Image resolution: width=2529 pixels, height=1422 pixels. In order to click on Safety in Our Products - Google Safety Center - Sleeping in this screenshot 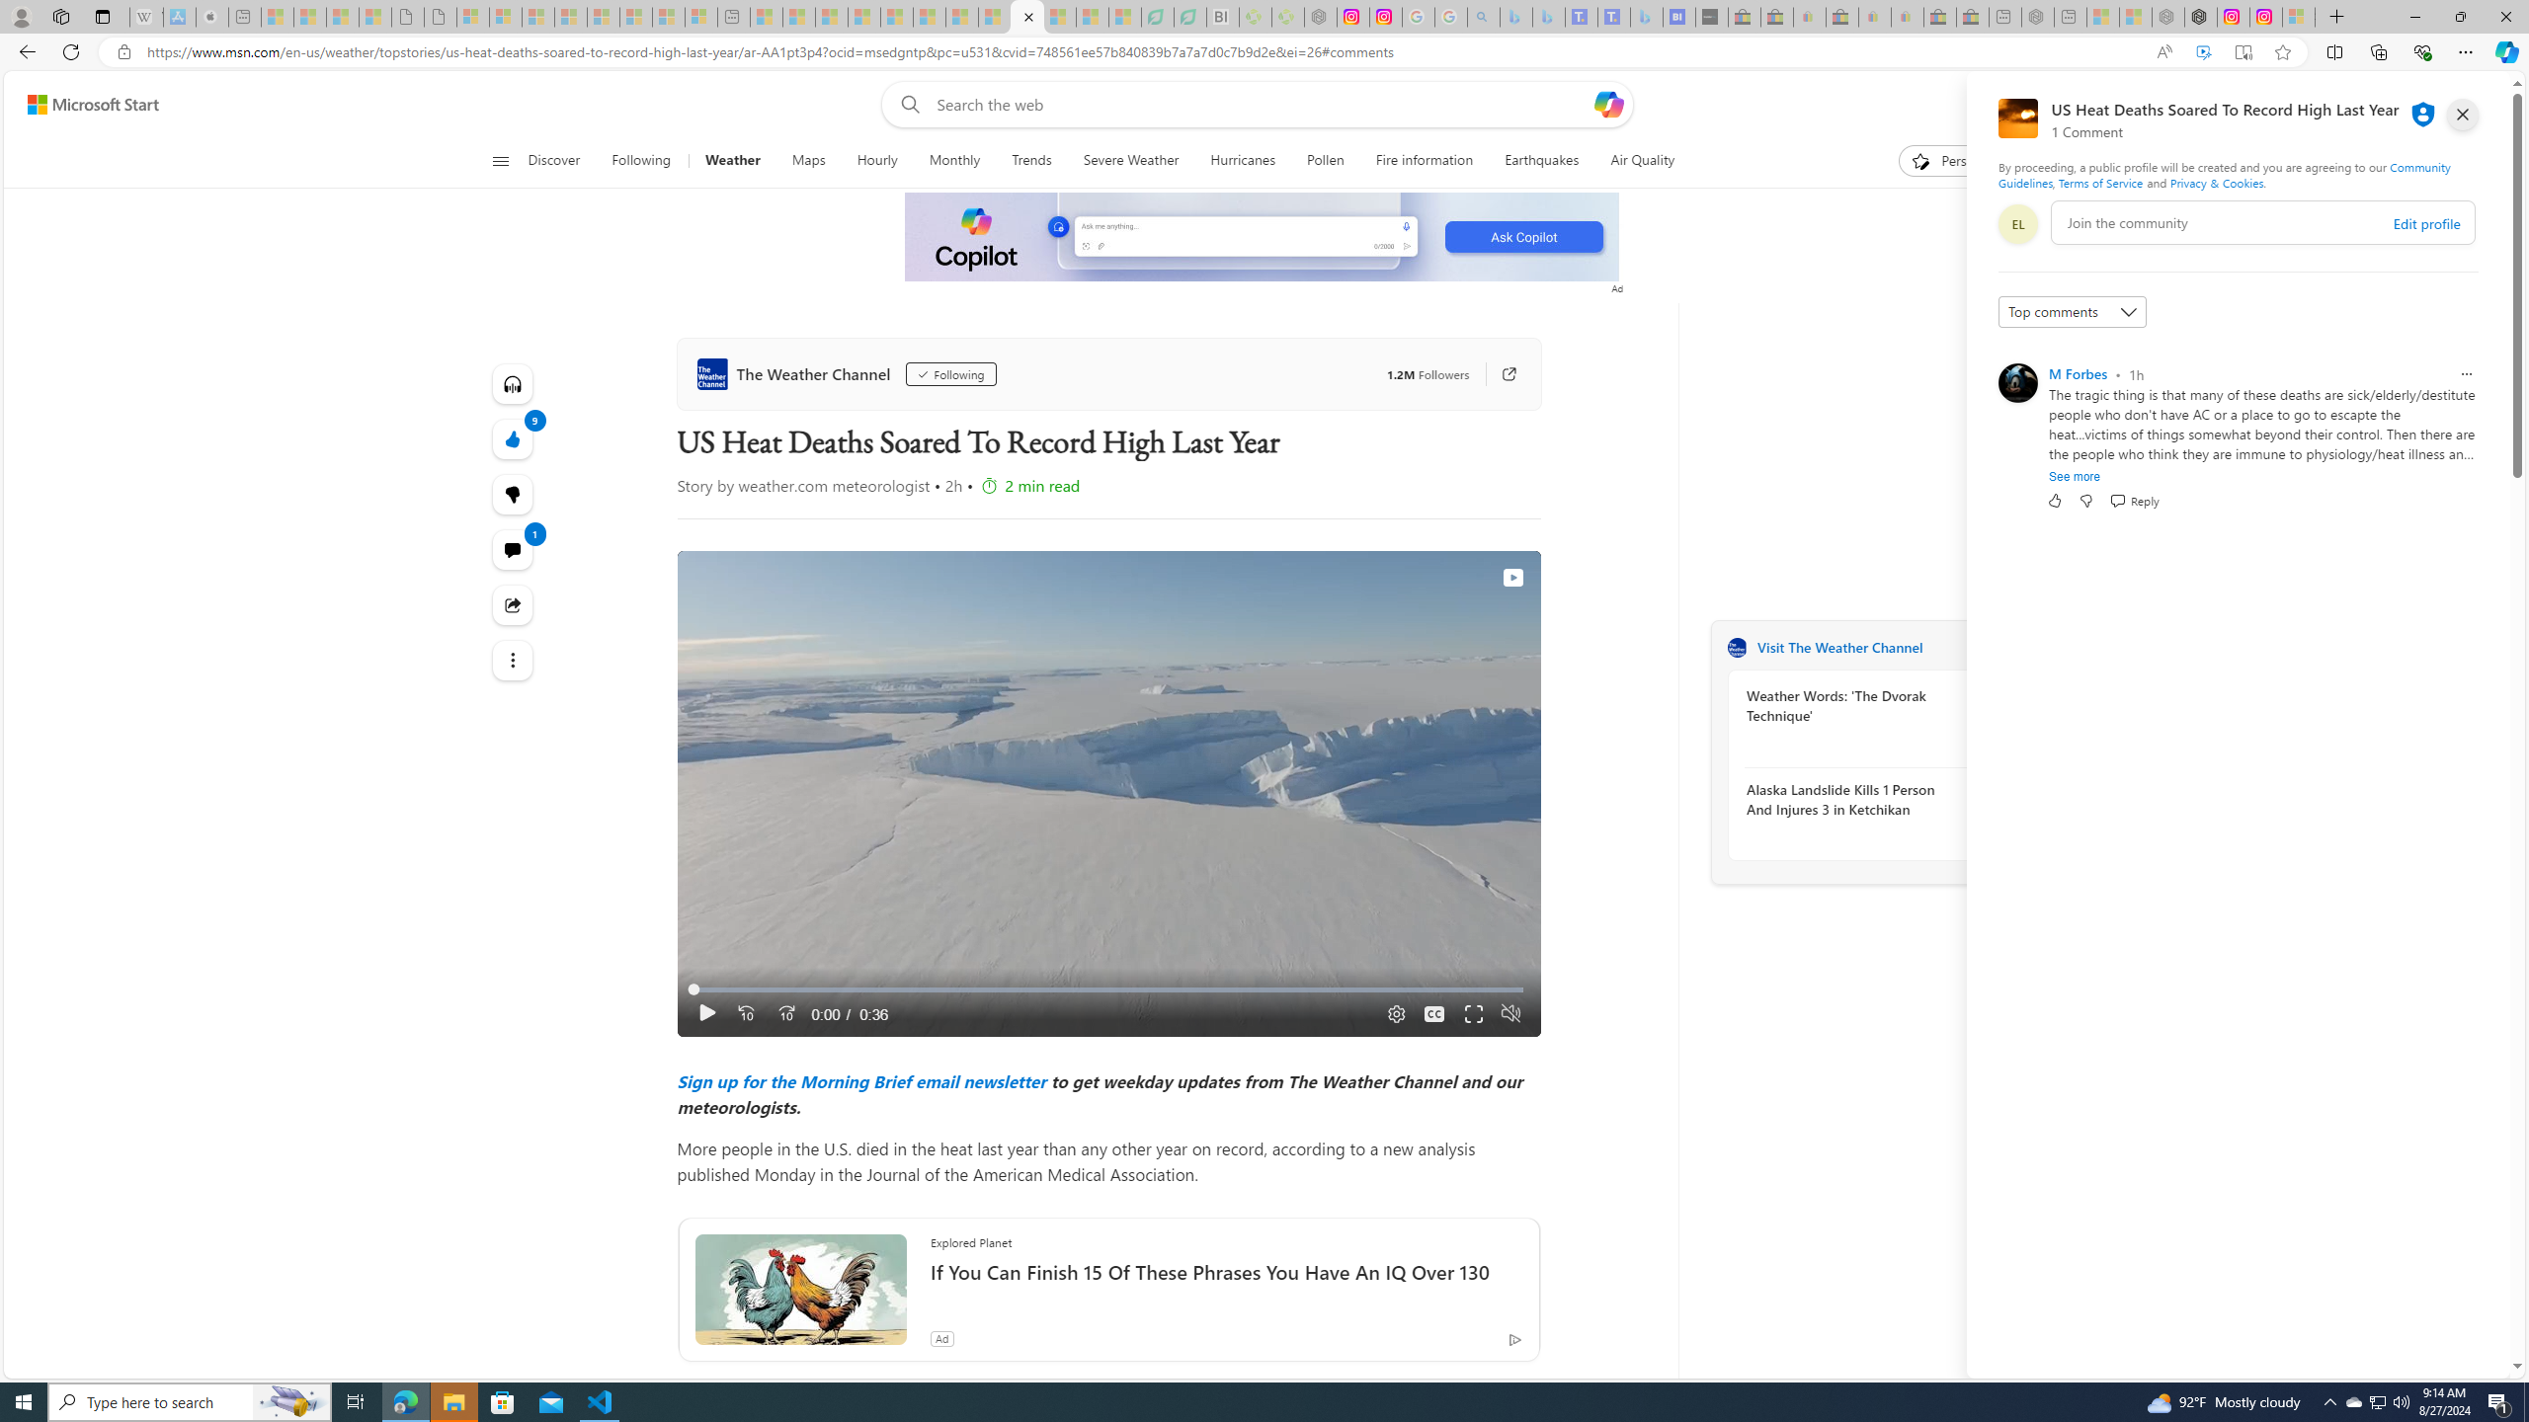, I will do `click(1419, 17)`.